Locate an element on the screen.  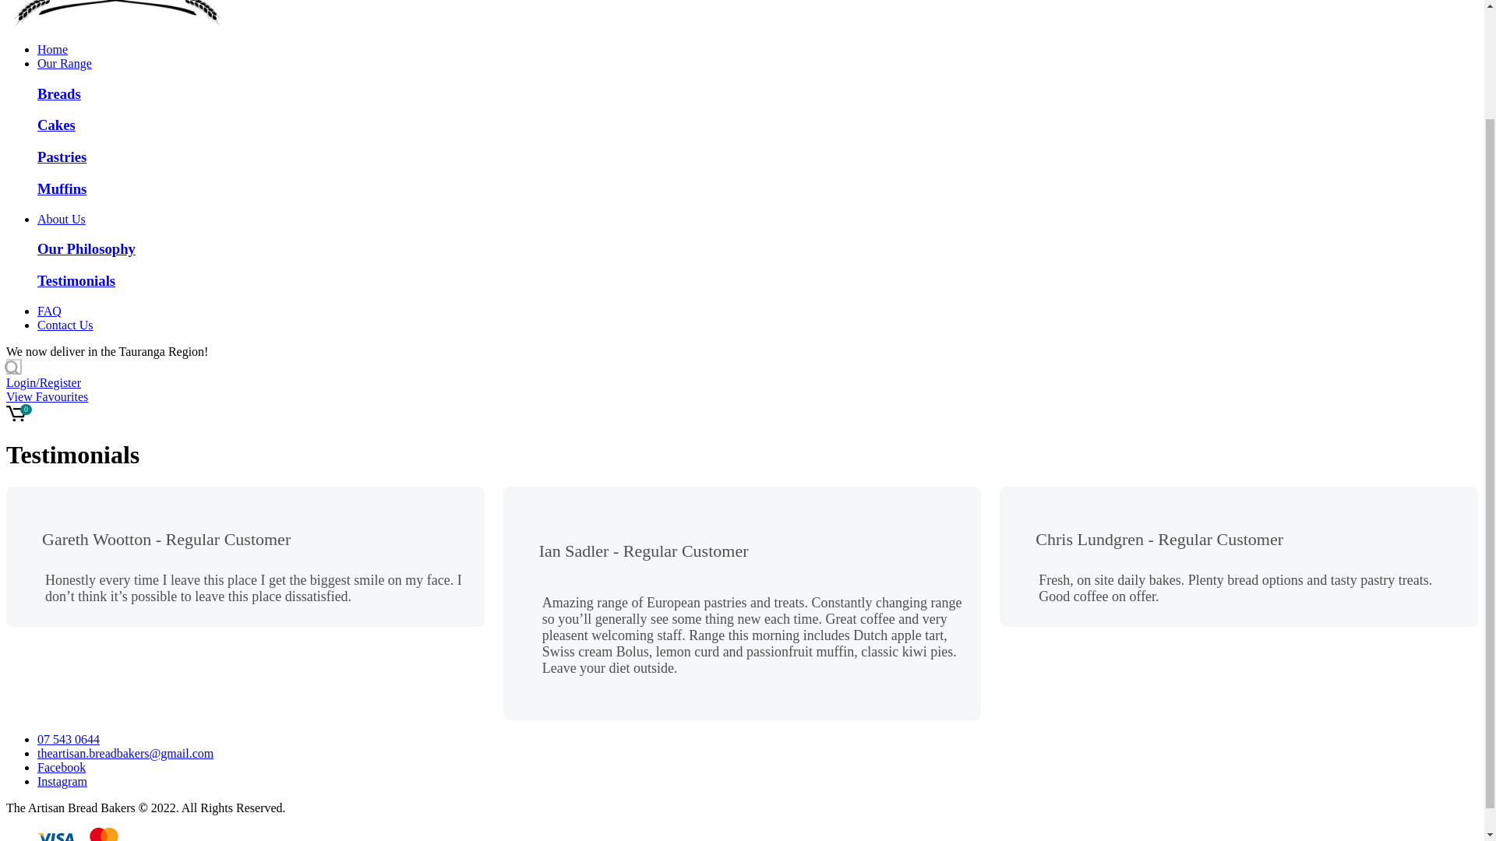
Muffins is located at coordinates (62, 188).